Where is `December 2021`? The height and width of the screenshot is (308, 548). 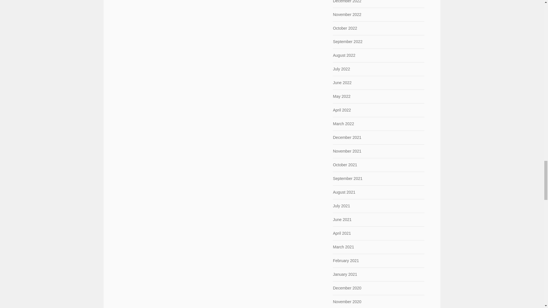
December 2021 is located at coordinates (347, 137).